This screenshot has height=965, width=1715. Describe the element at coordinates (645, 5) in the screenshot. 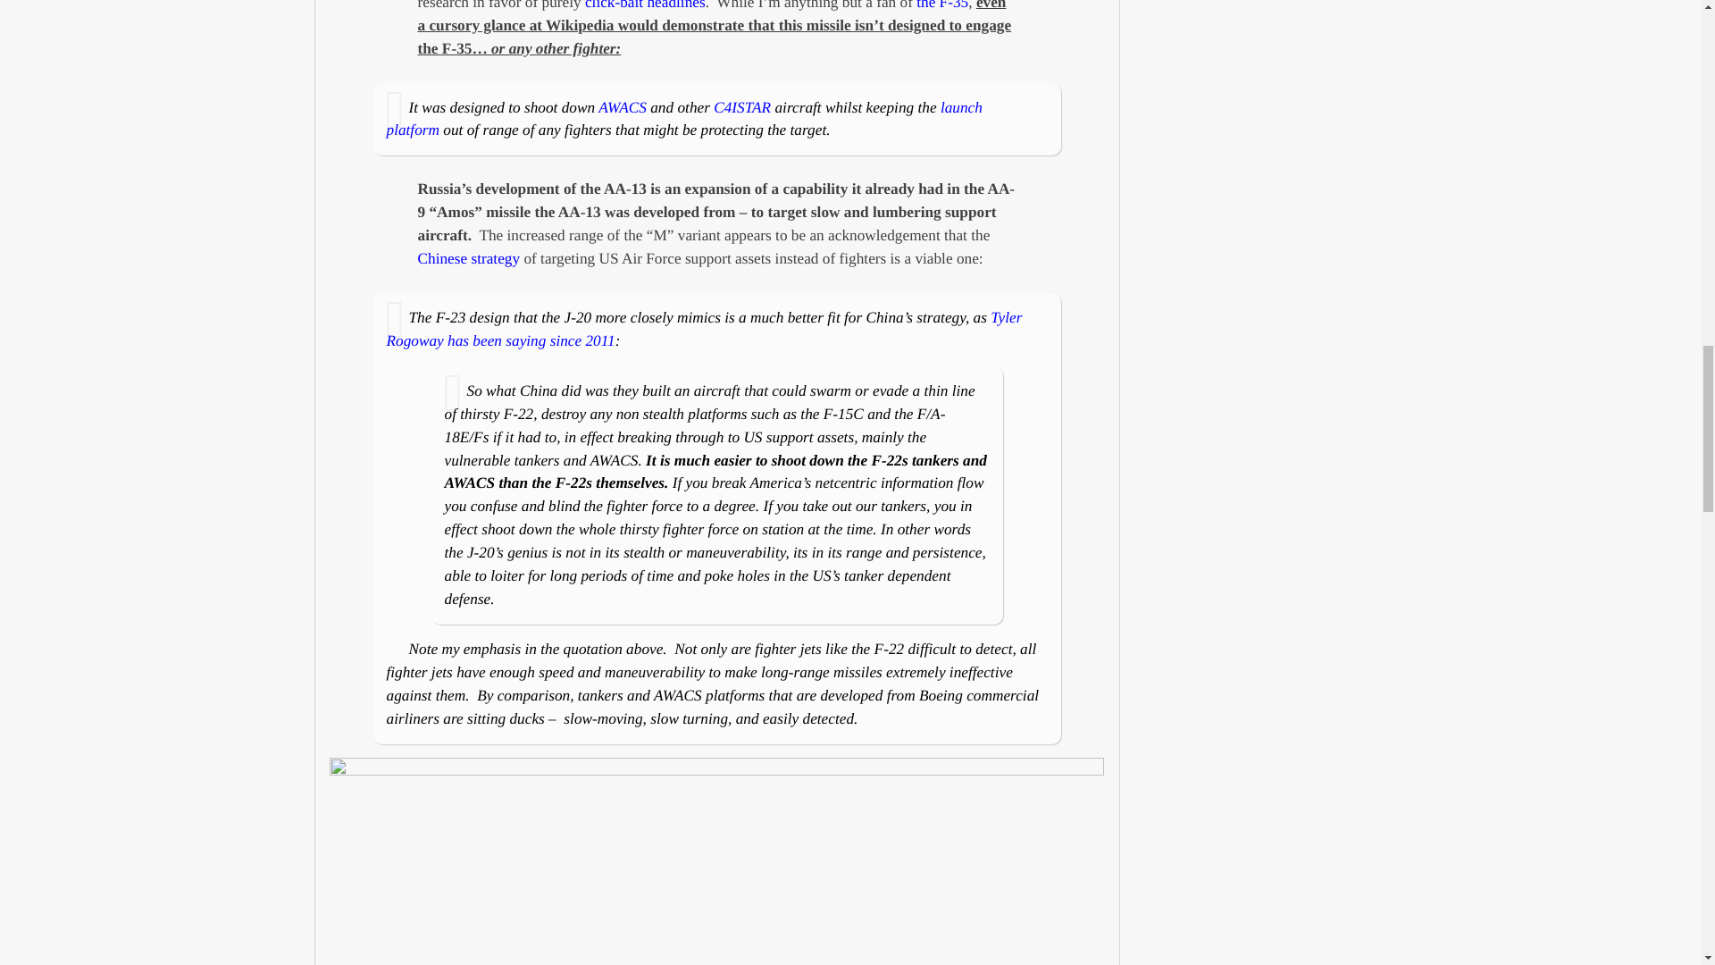

I see `click-bait headlines` at that location.